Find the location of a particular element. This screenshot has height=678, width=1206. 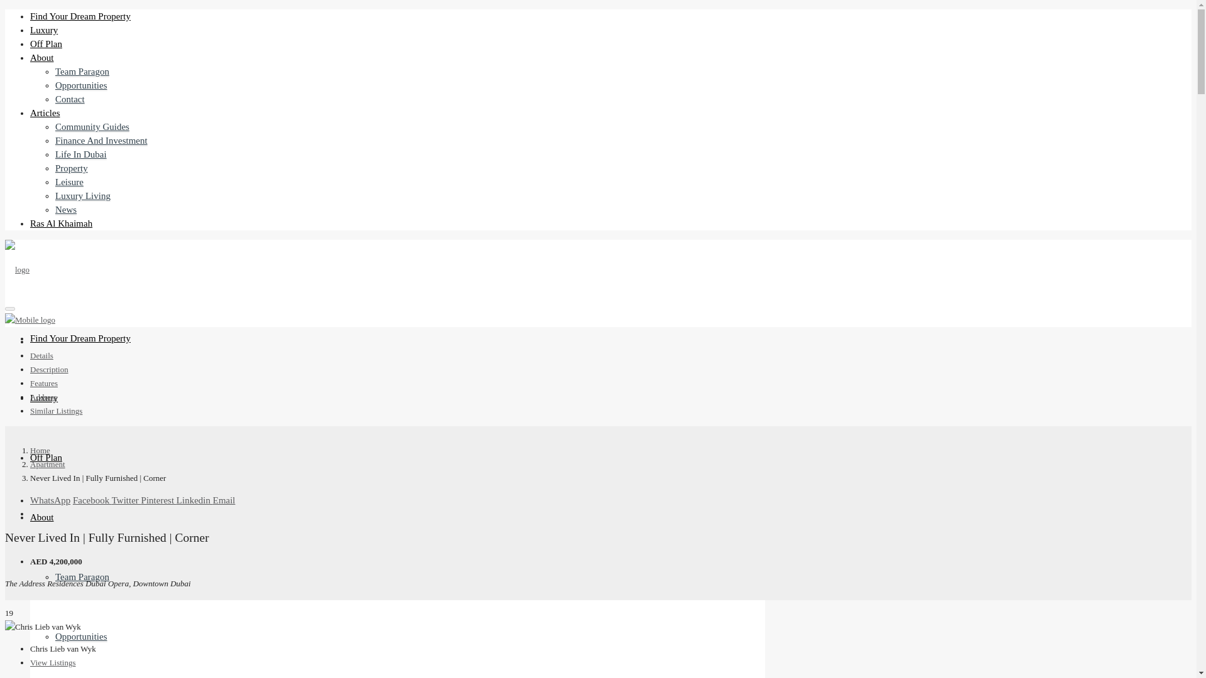

Team Paragon is located at coordinates (82, 577).